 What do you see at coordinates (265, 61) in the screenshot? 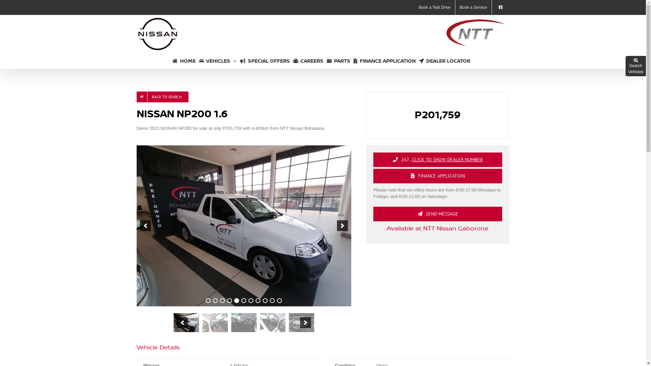
I see `SPECIAL OFFERS` at bounding box center [265, 61].